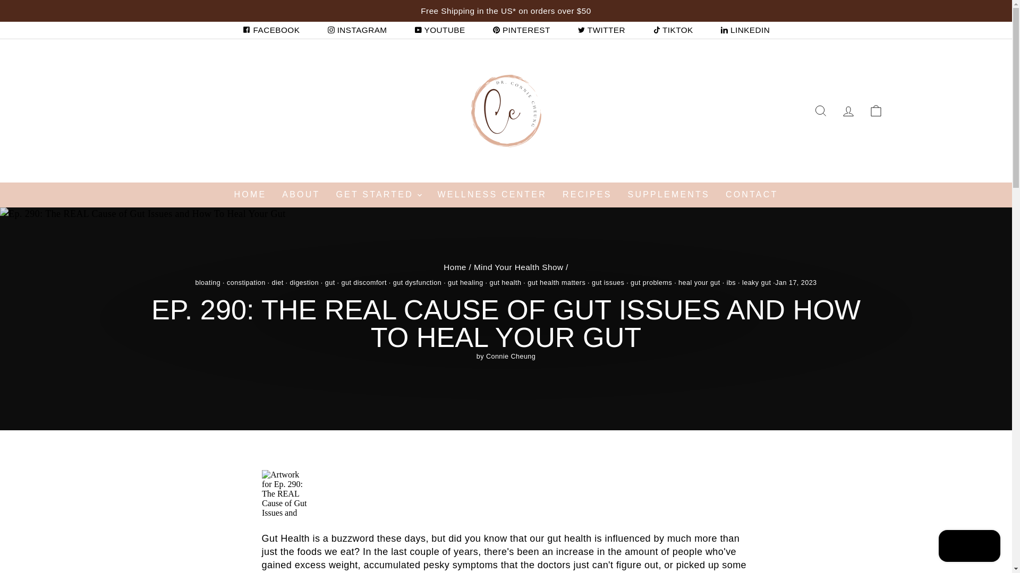  I want to click on Libsyn Player, so click(505, 493).